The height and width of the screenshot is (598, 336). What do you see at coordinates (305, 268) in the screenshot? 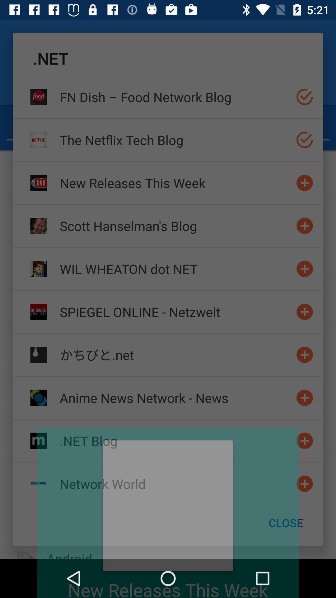
I see `add to the list` at bounding box center [305, 268].